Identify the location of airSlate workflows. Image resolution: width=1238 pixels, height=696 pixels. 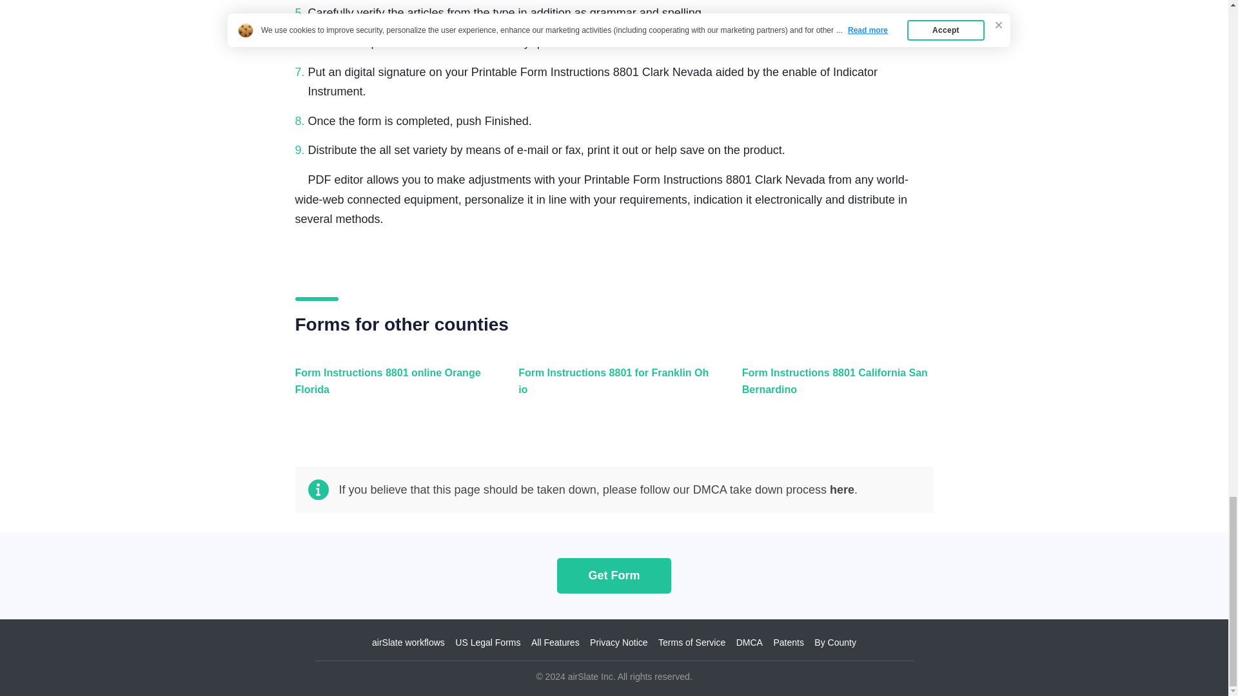
(408, 643).